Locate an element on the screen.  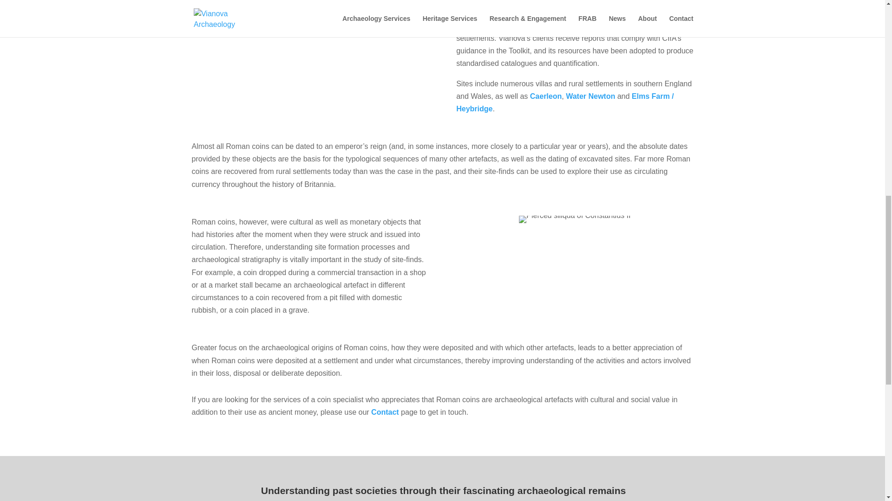
Water Newton is located at coordinates (590, 96).